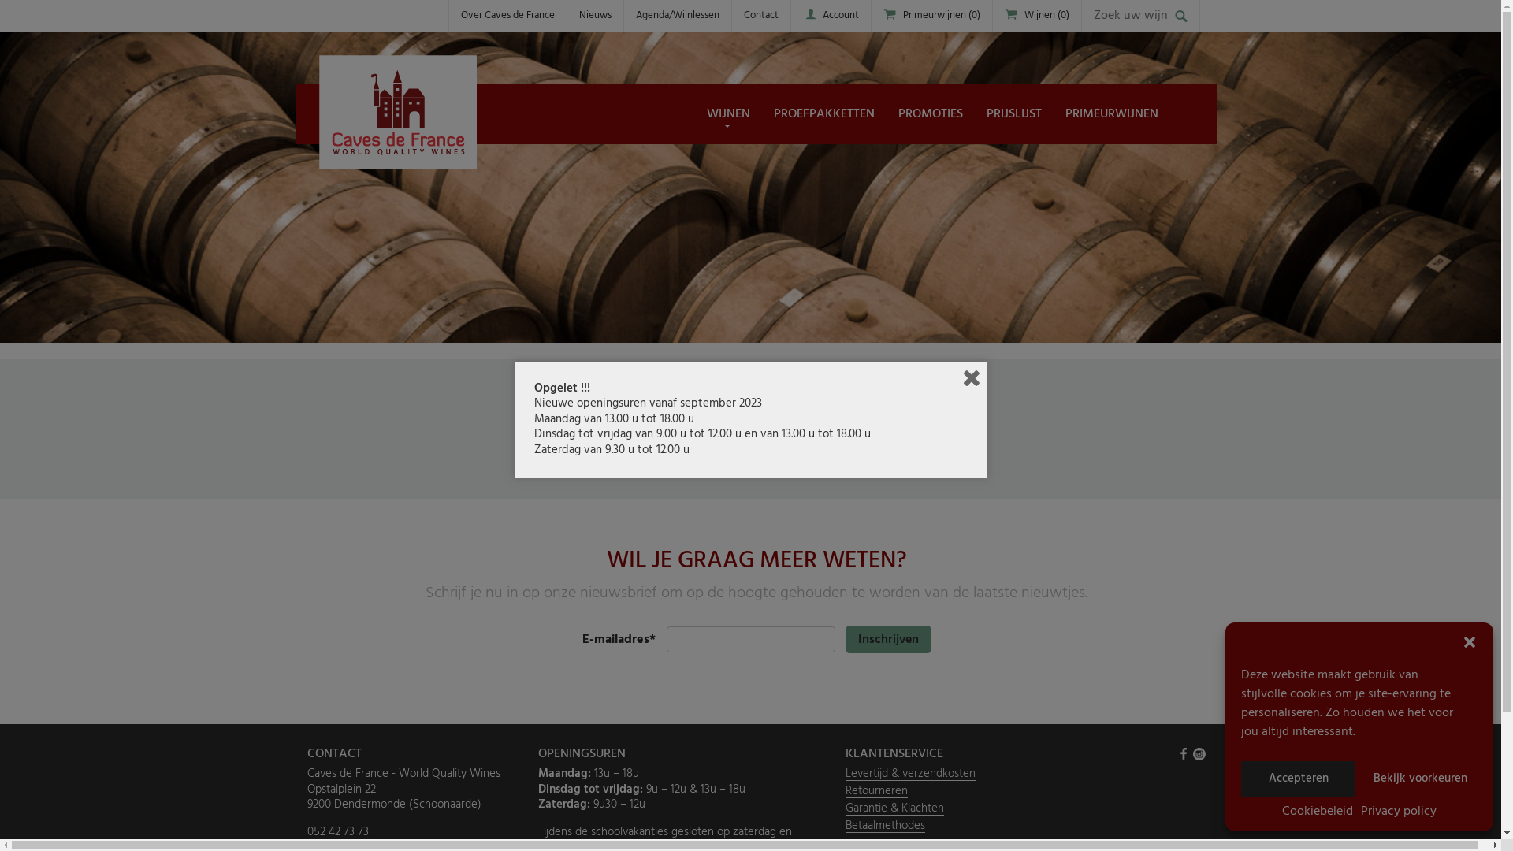 The image size is (1513, 851). What do you see at coordinates (909, 774) in the screenshot?
I see `Levertijd & verzendkosten` at bounding box center [909, 774].